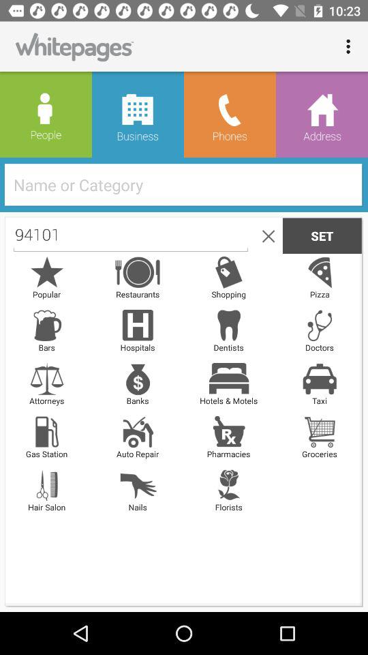  I want to click on press the item to the right of 94101 icon, so click(266, 235).